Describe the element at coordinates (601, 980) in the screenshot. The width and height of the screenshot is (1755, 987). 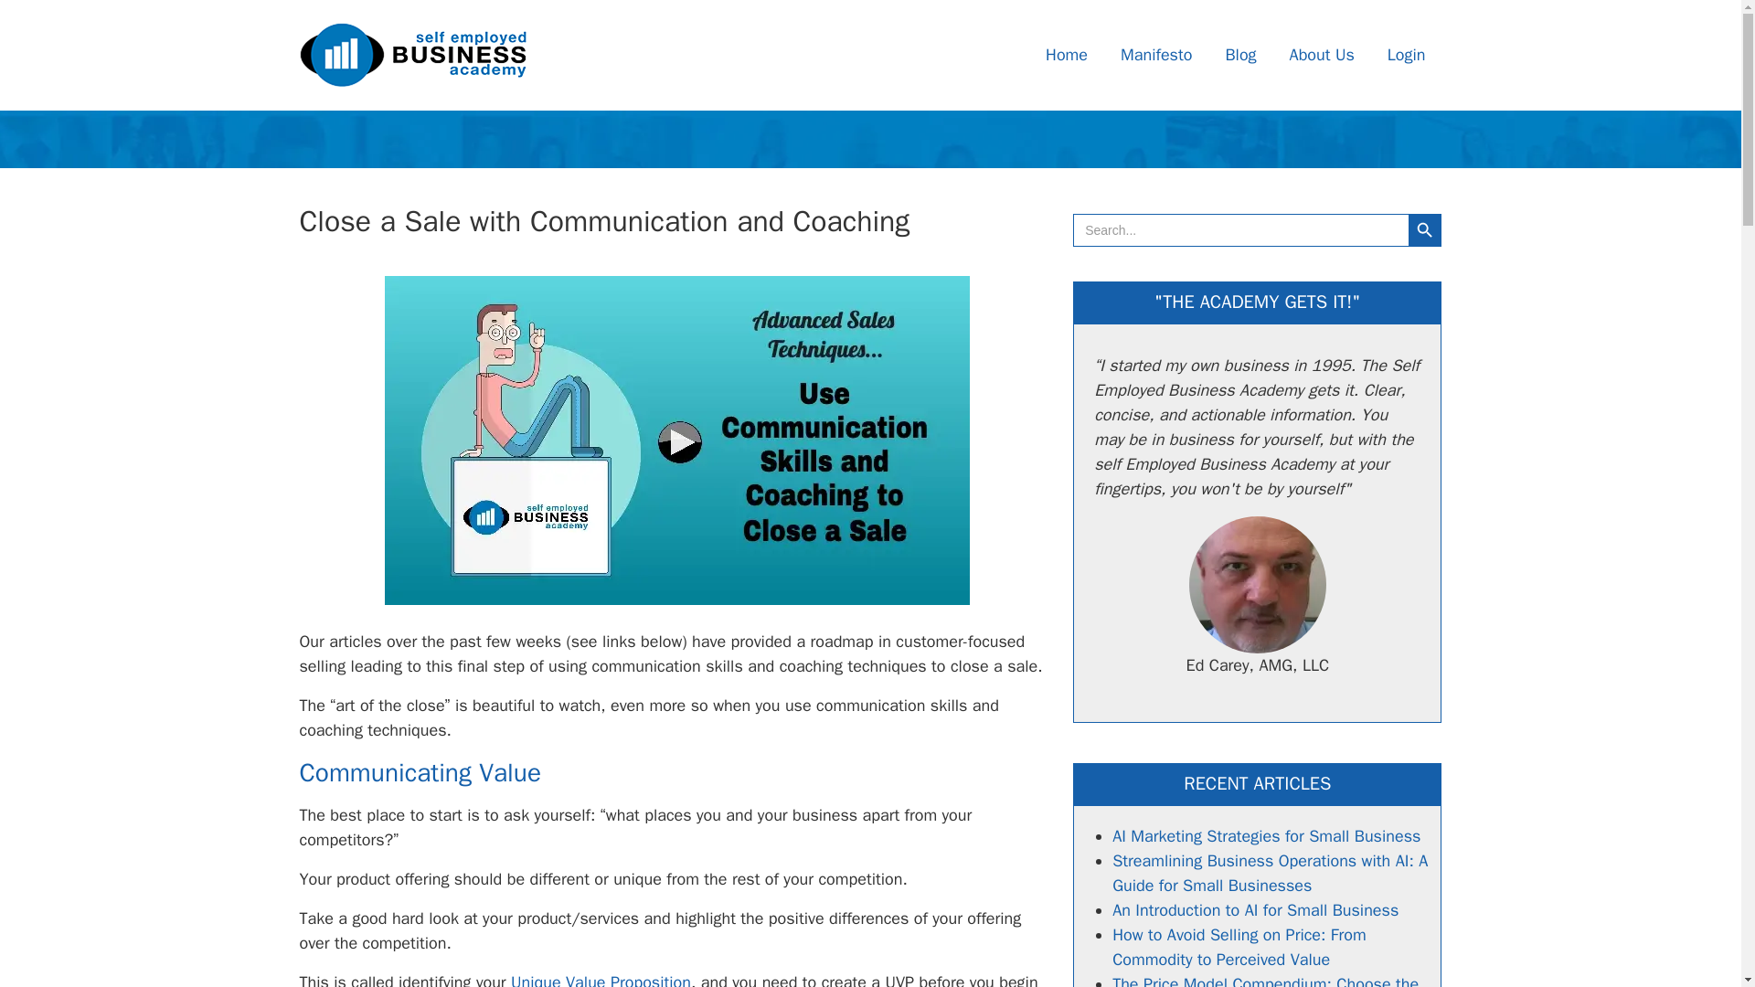
I see `Unique Value Proposition` at that location.